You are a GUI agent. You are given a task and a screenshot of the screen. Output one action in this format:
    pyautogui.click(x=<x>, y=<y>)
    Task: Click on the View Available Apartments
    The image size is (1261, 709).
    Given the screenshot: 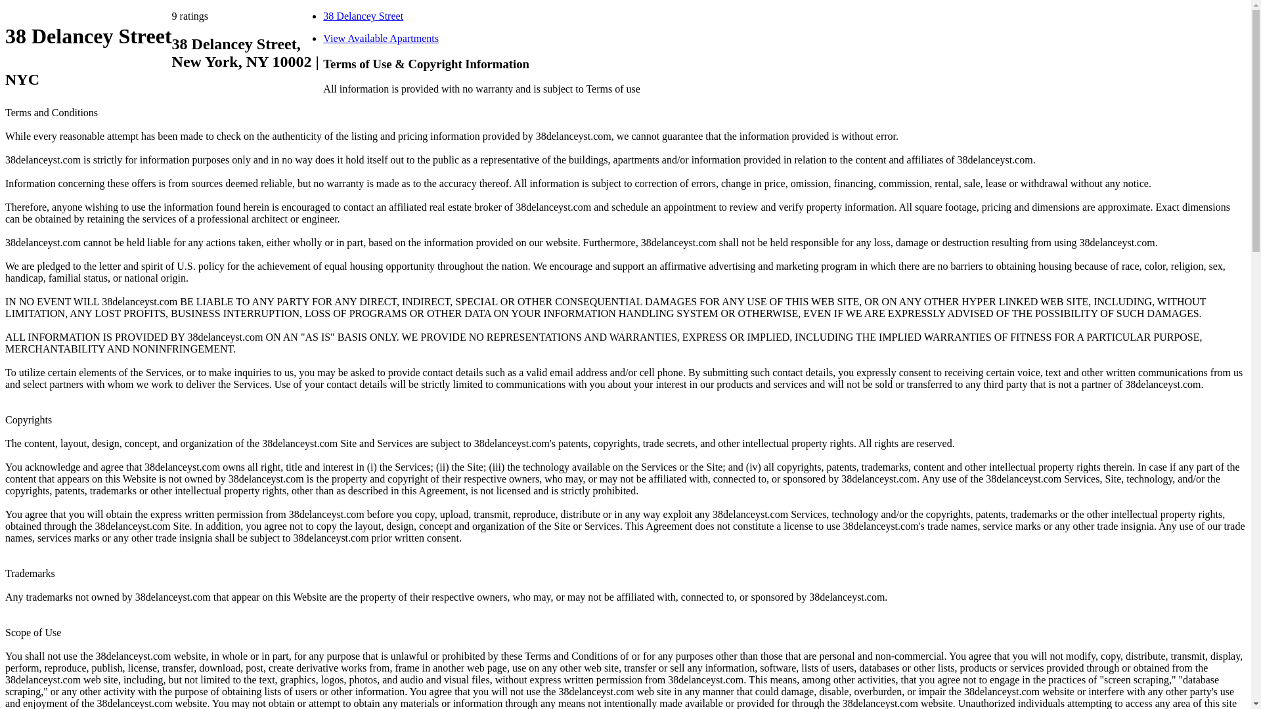 What is the action you would take?
    pyautogui.click(x=381, y=38)
    